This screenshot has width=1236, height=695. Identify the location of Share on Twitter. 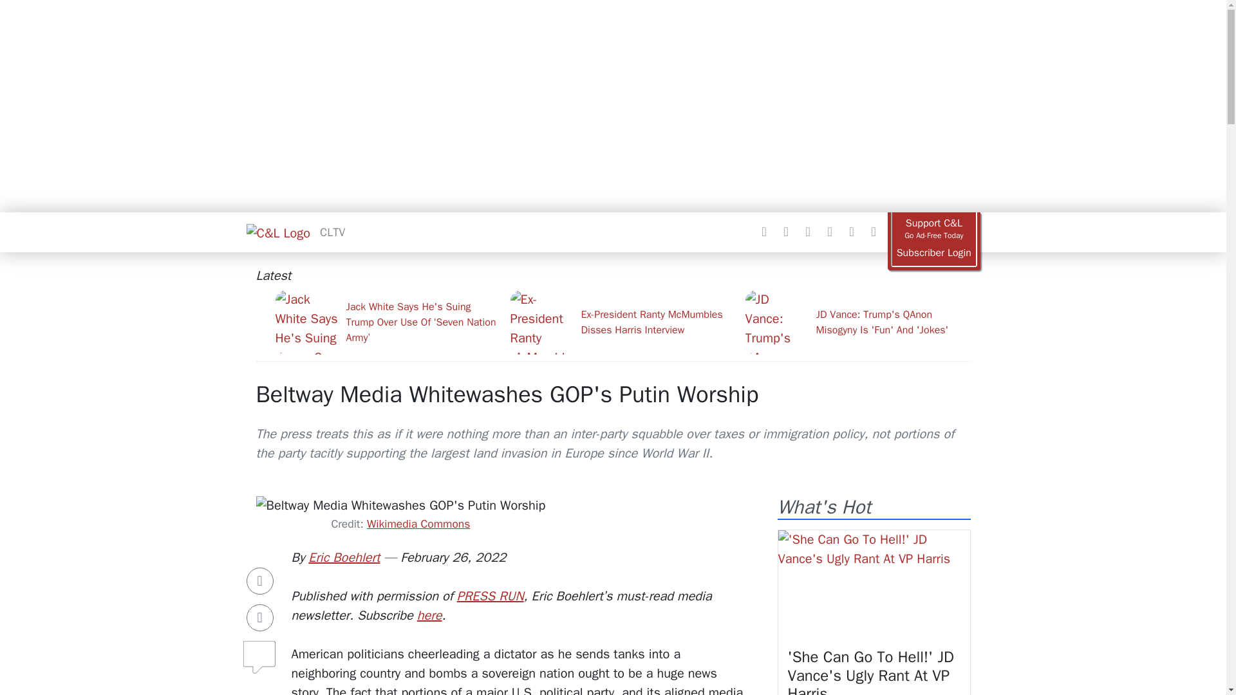
(260, 617).